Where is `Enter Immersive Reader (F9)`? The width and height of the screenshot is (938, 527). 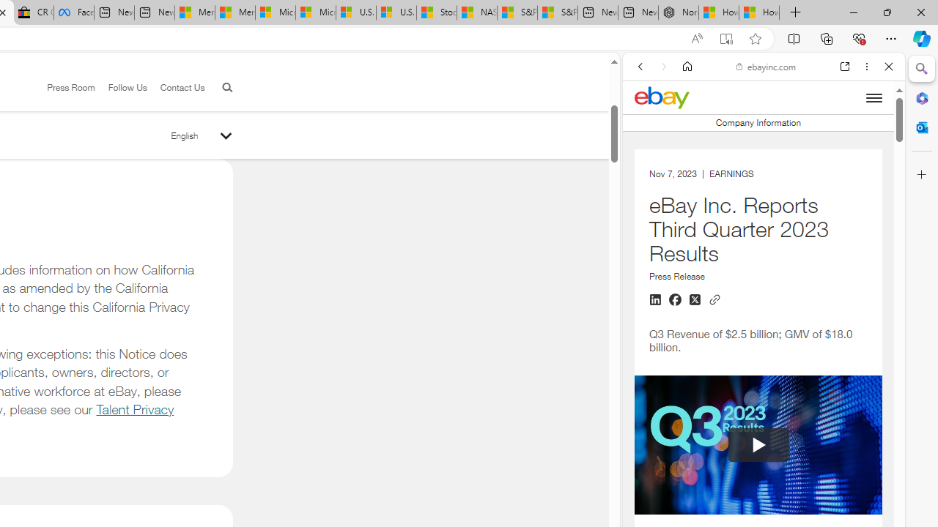
Enter Immersive Reader (F9) is located at coordinates (726, 39).